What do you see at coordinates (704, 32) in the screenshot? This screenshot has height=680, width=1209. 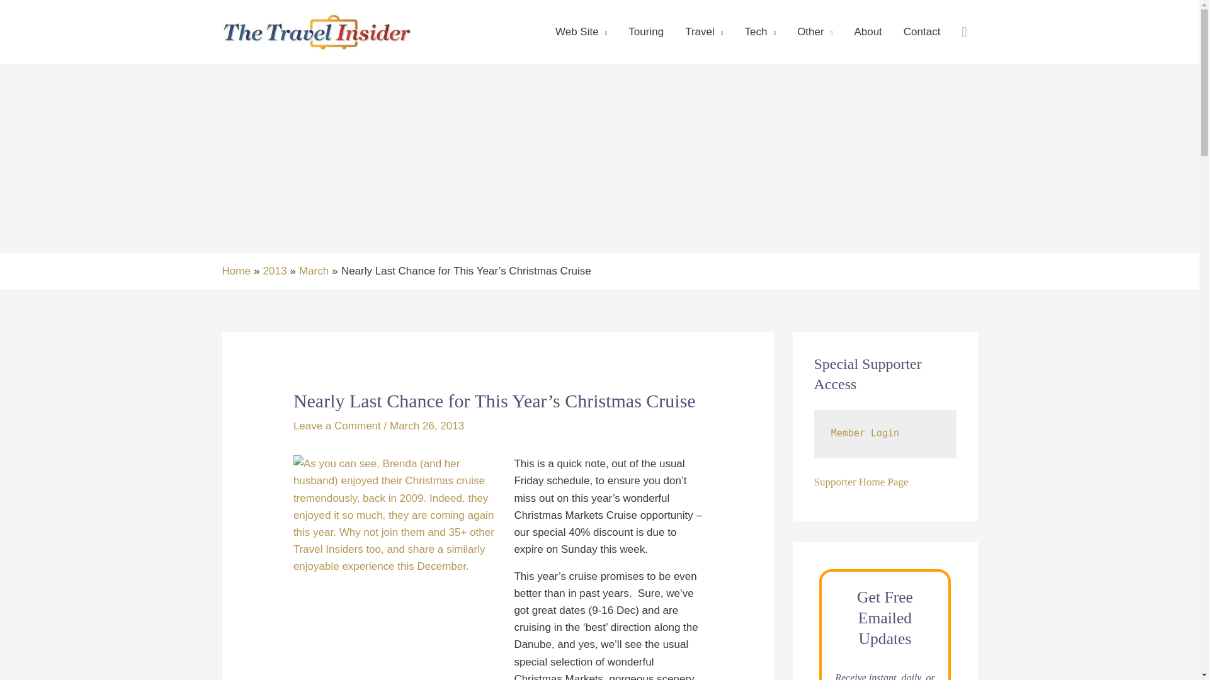 I see `Travel` at bounding box center [704, 32].